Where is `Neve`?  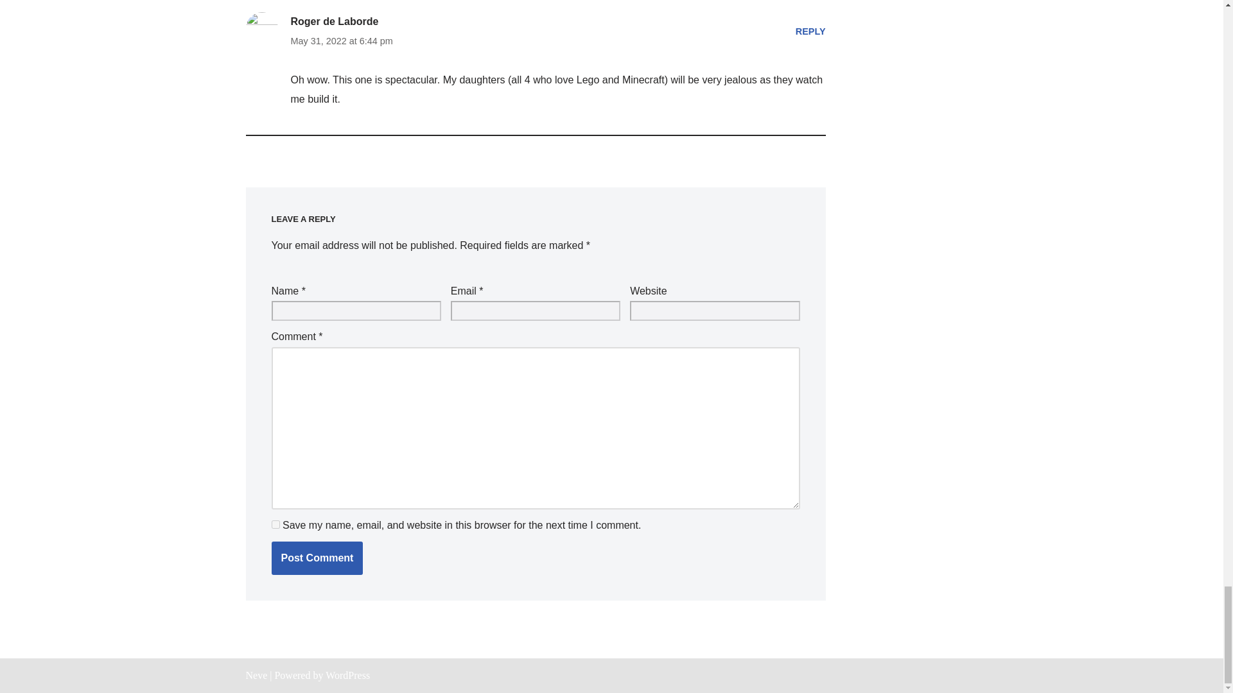
Neve is located at coordinates (256, 675).